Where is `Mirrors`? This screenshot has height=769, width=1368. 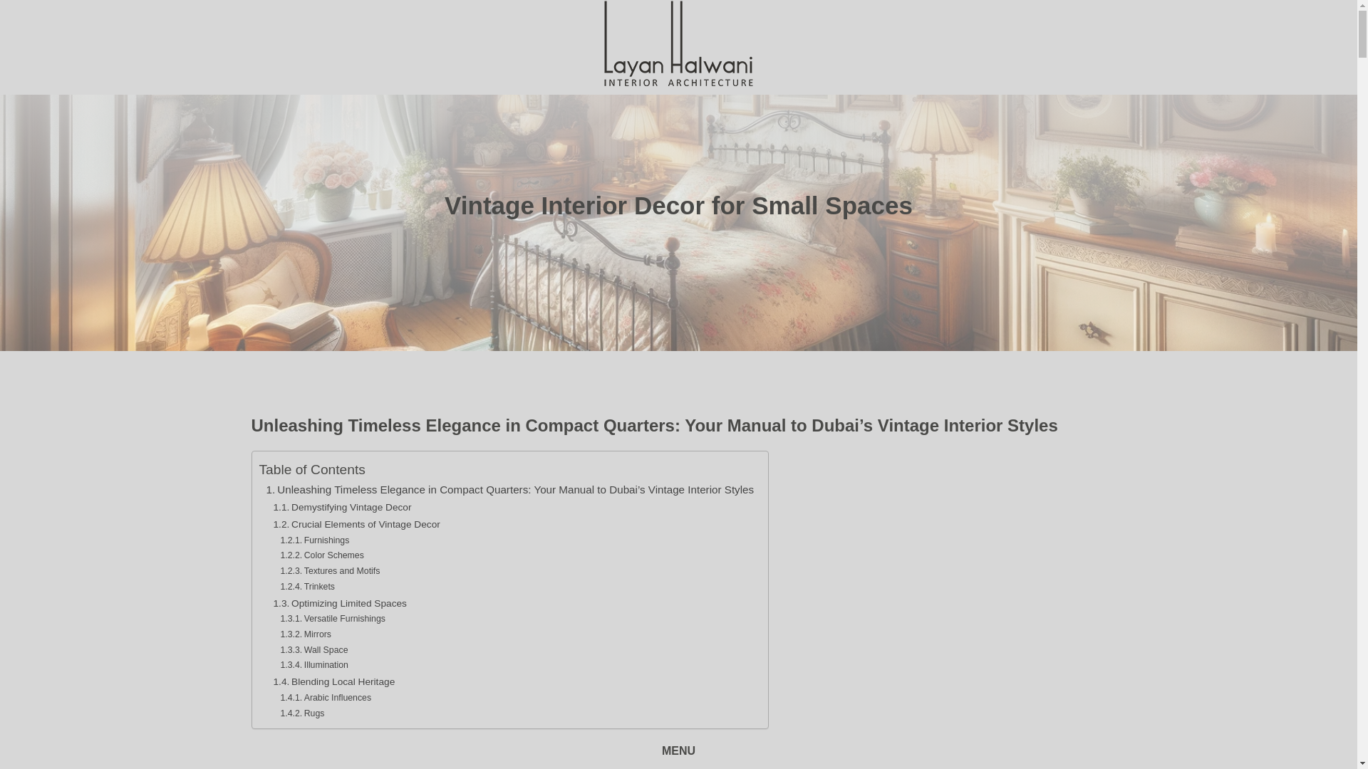 Mirrors is located at coordinates (305, 635).